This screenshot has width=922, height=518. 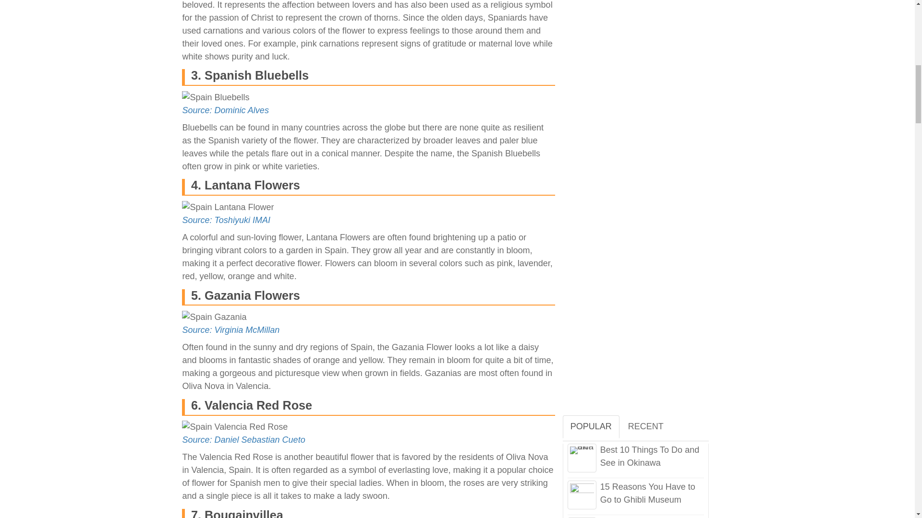 What do you see at coordinates (230, 330) in the screenshot?
I see `Source: Virginia McMillan` at bounding box center [230, 330].